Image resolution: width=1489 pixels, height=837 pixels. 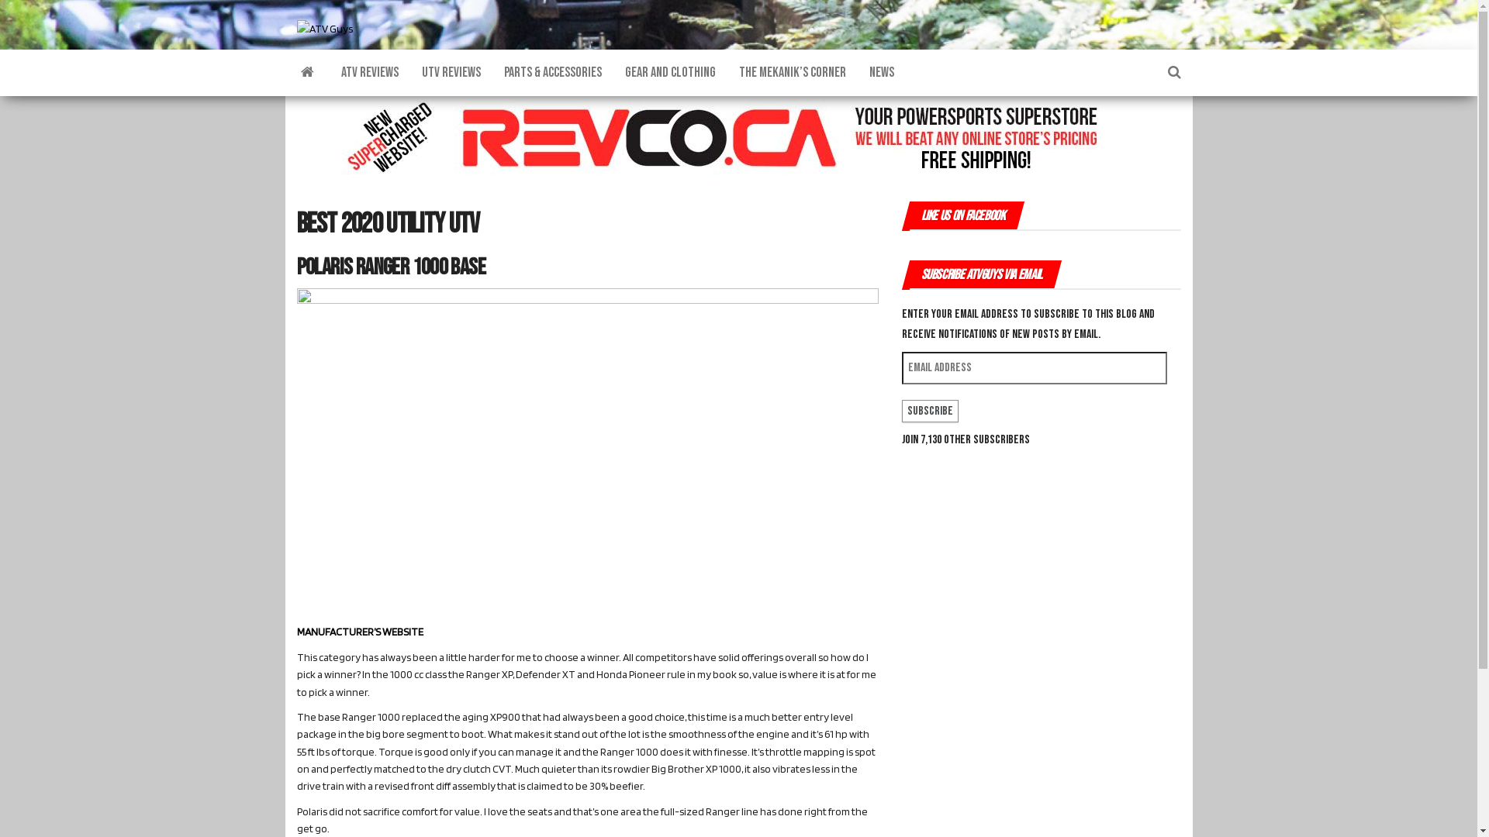 I want to click on ATV Reviews, so click(x=369, y=73).